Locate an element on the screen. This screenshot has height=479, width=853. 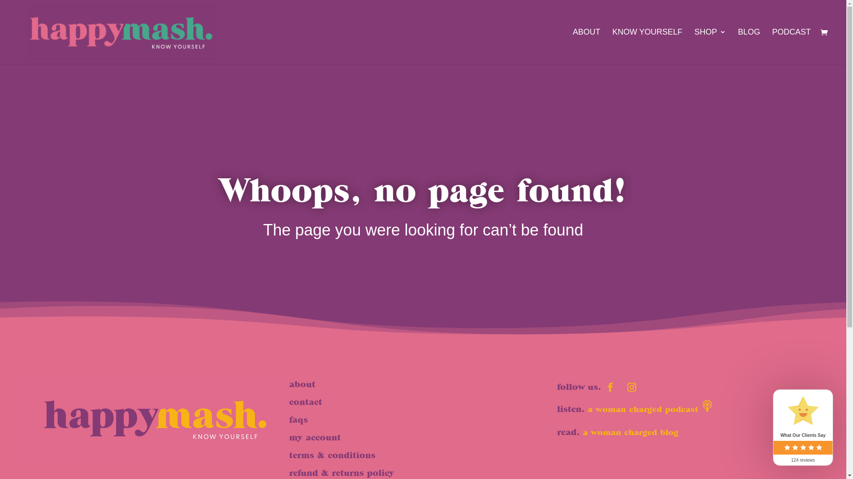
faqs is located at coordinates (299, 420).